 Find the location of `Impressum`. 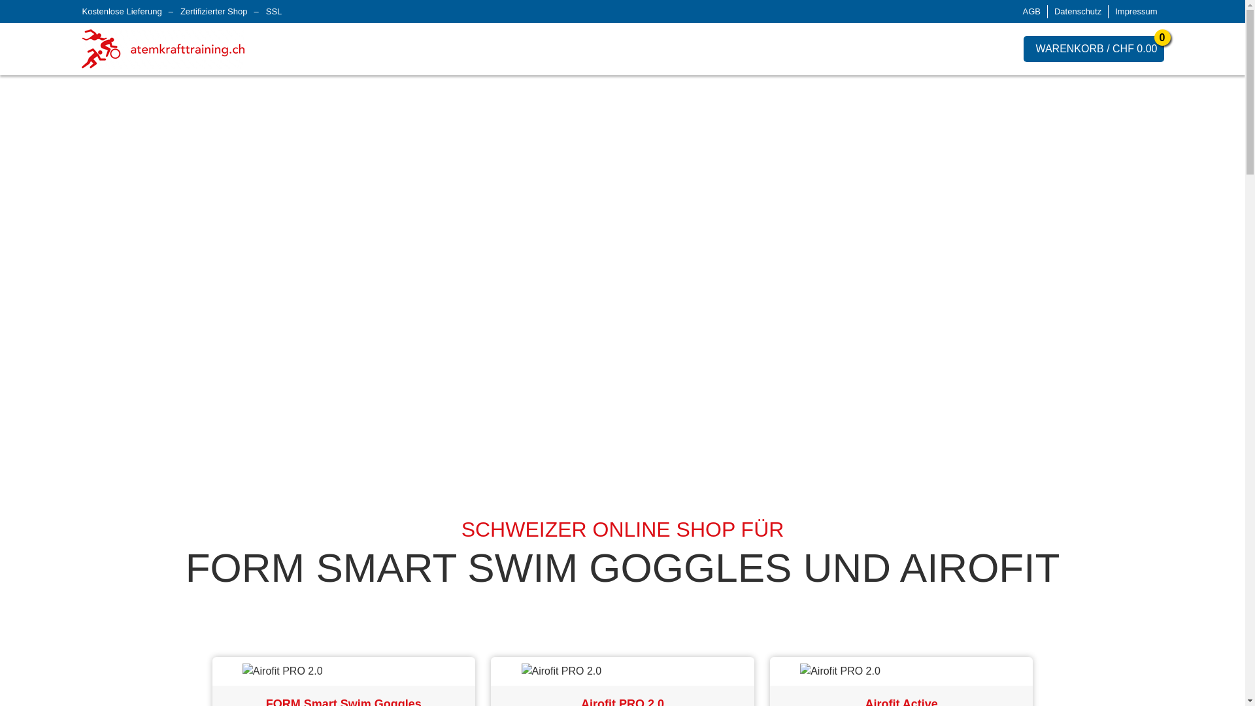

Impressum is located at coordinates (1136, 12).